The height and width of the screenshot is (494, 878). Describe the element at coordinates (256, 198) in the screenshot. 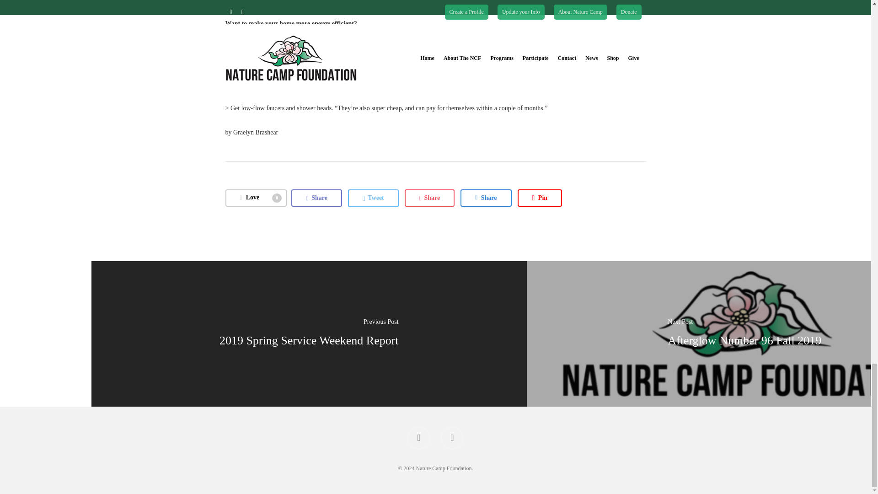

I see `Love this` at that location.